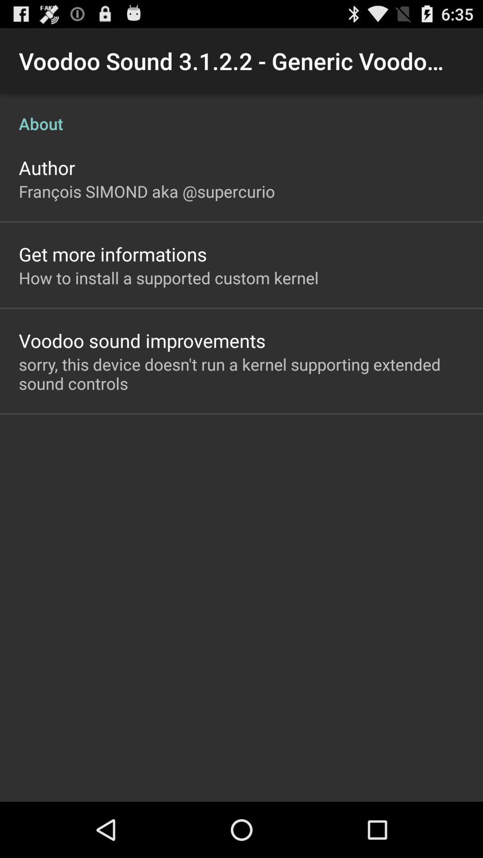 This screenshot has height=858, width=483. What do you see at coordinates (169, 278) in the screenshot?
I see `jump until how to install item` at bounding box center [169, 278].